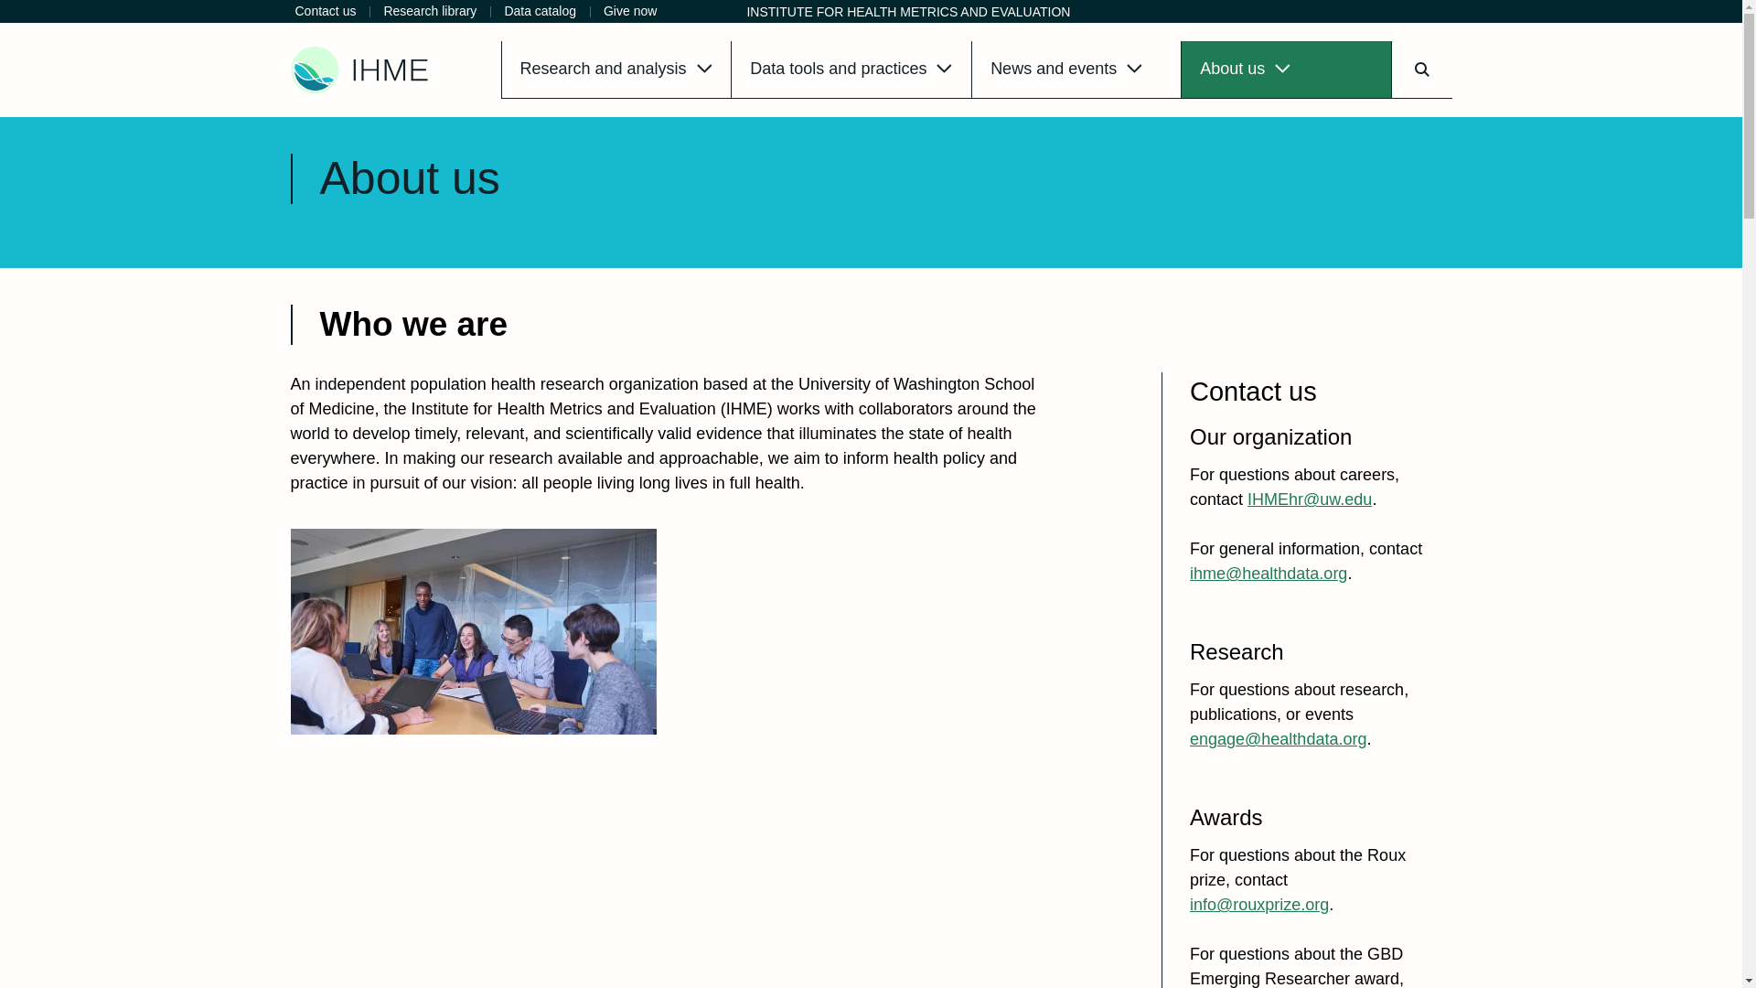 The height and width of the screenshot is (988, 1756). What do you see at coordinates (540, 11) in the screenshot?
I see `Data catalog` at bounding box center [540, 11].